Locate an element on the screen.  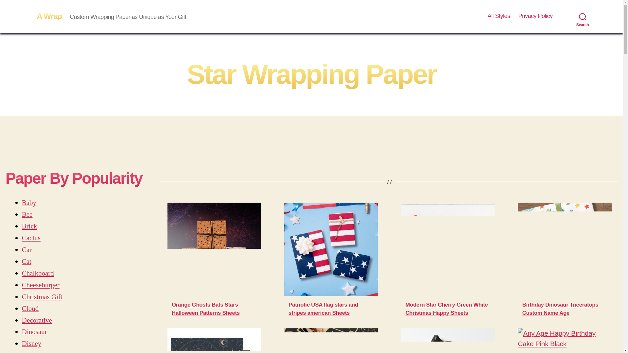
Privacy Policy is located at coordinates (535, 16).